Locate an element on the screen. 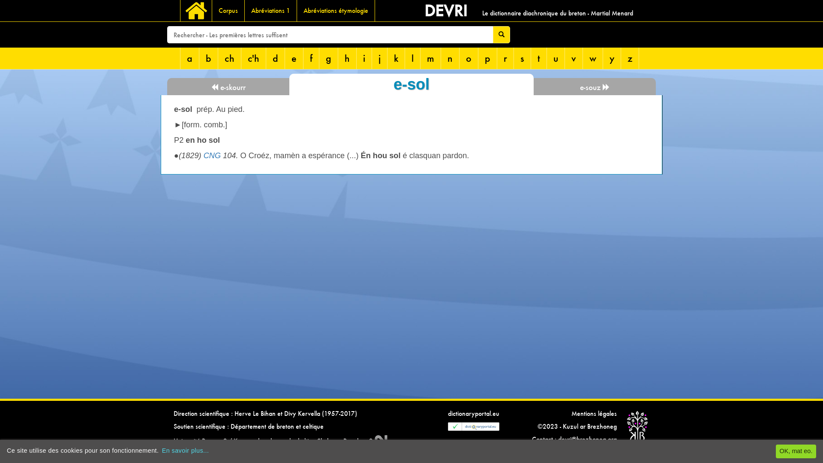  y is located at coordinates (612, 58).